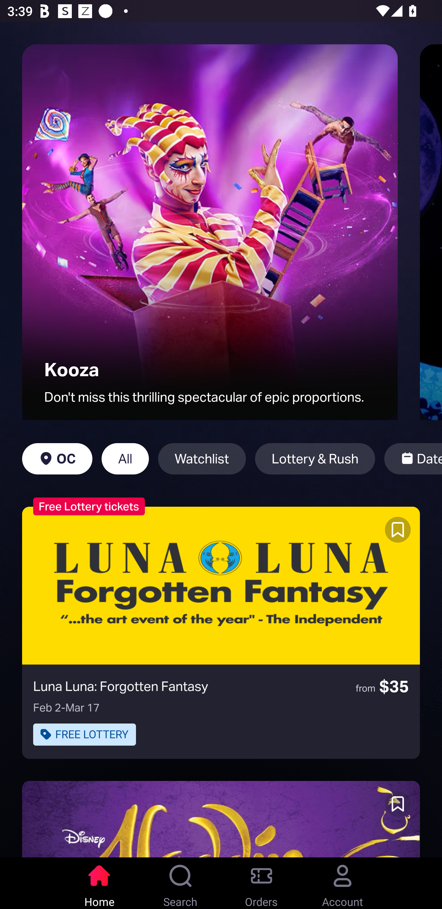  I want to click on OC, so click(57, 459).